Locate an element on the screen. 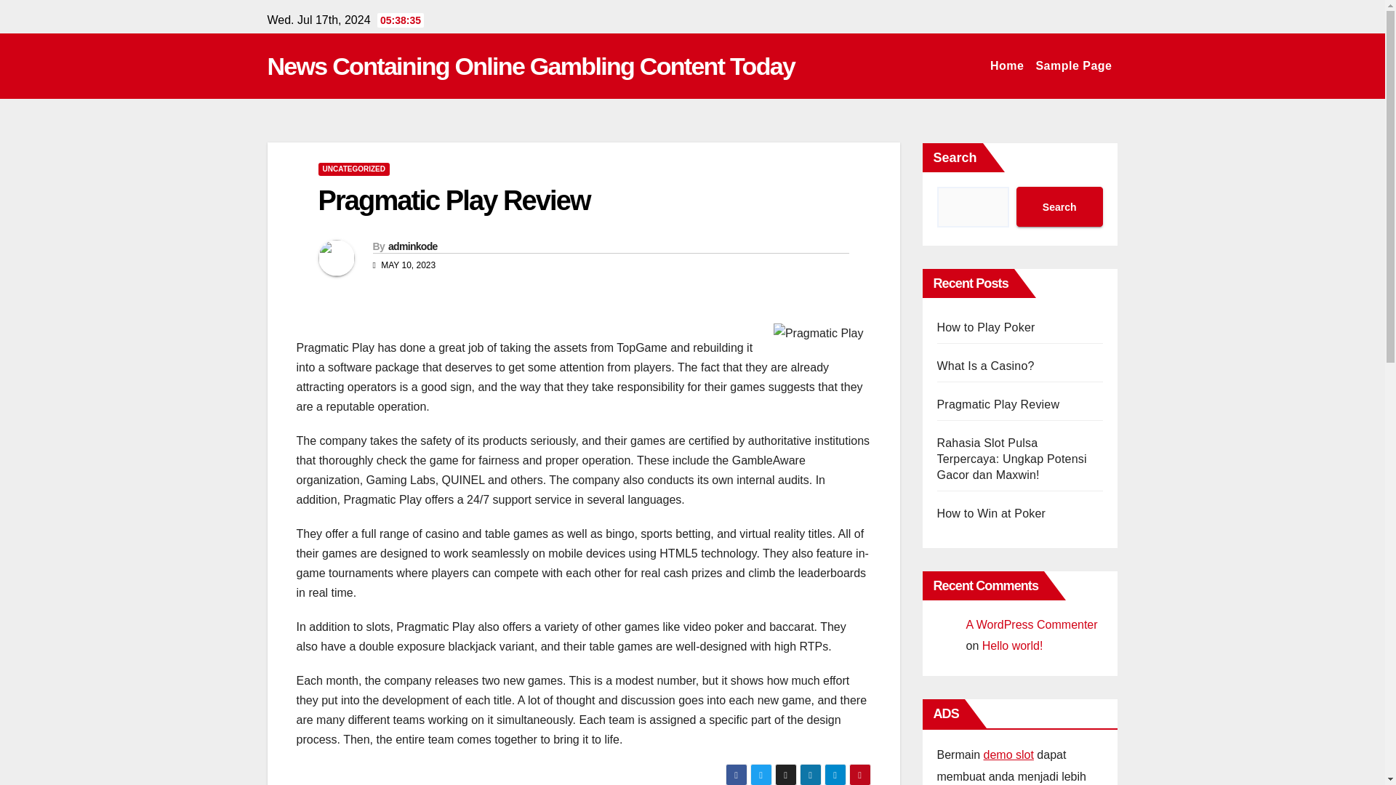  A WordPress Commenter is located at coordinates (1031, 625).